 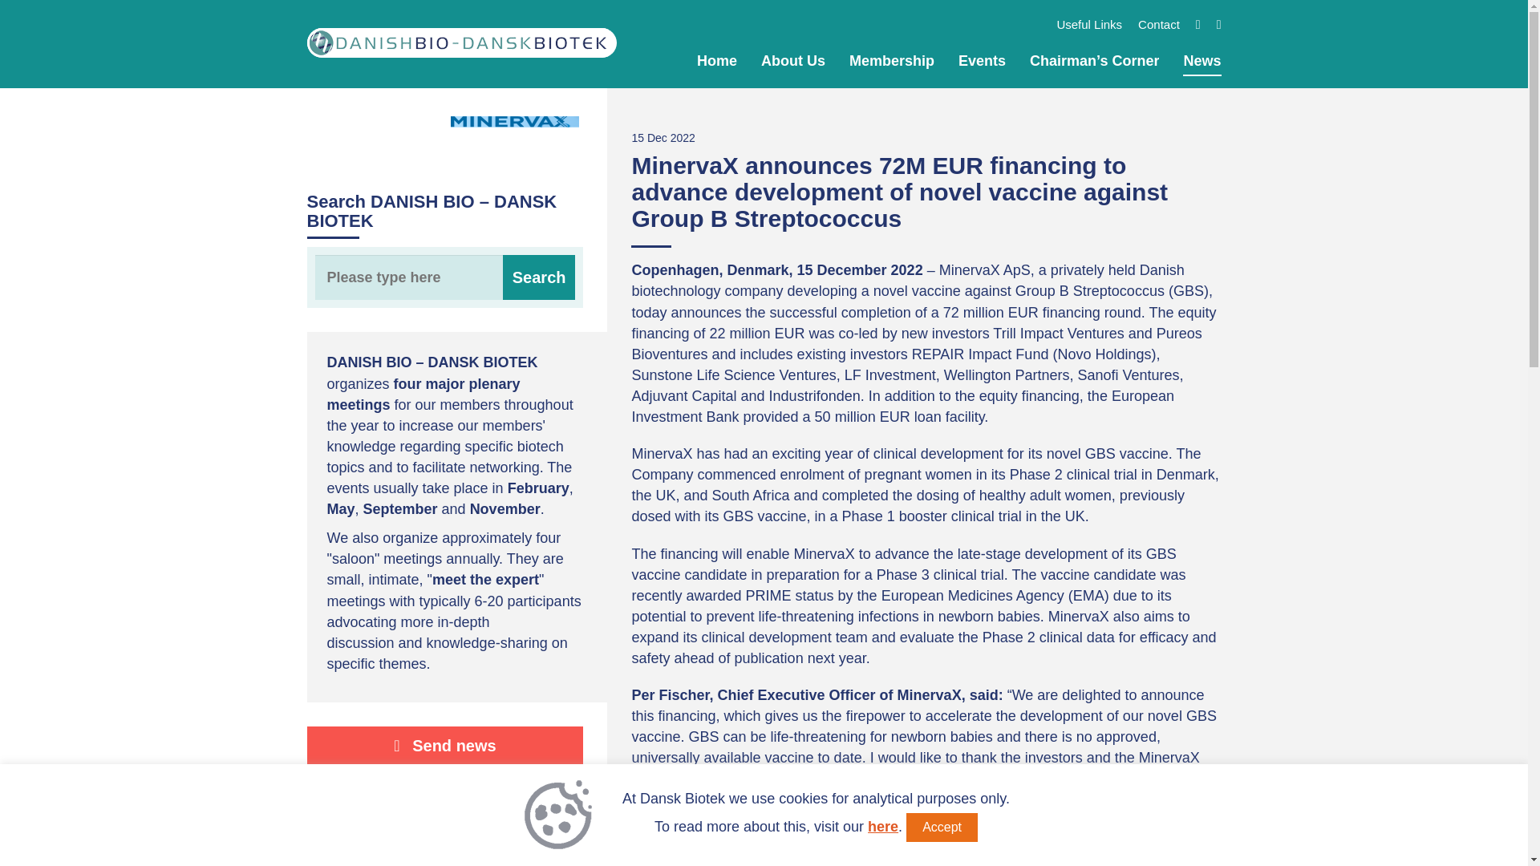 What do you see at coordinates (942, 828) in the screenshot?
I see `Accept` at bounding box center [942, 828].